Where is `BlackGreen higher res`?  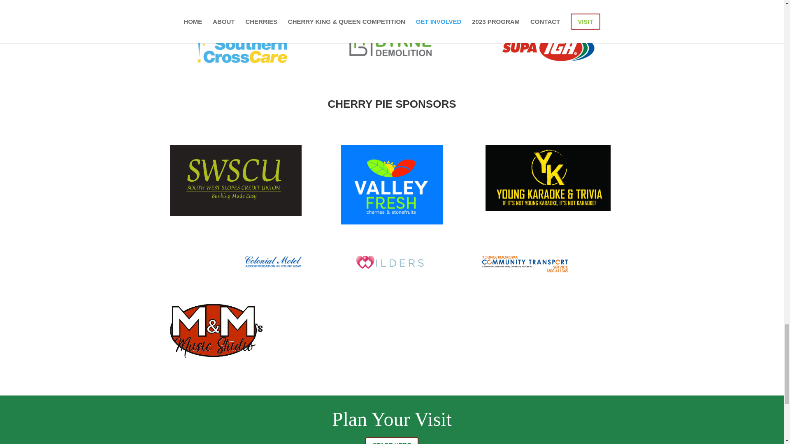 BlackGreen higher res is located at coordinates (235, 180).